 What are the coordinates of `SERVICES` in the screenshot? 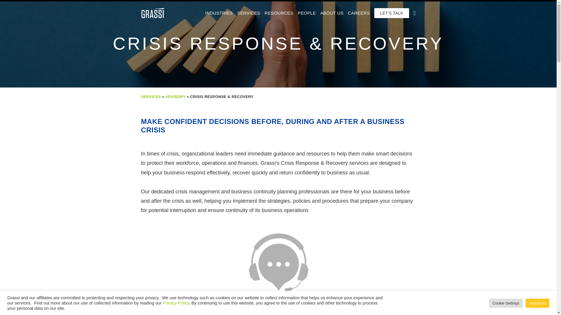 It's located at (249, 13).